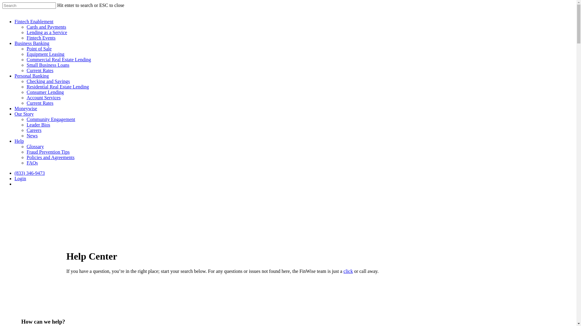  I want to click on Careers, so click(34, 130).